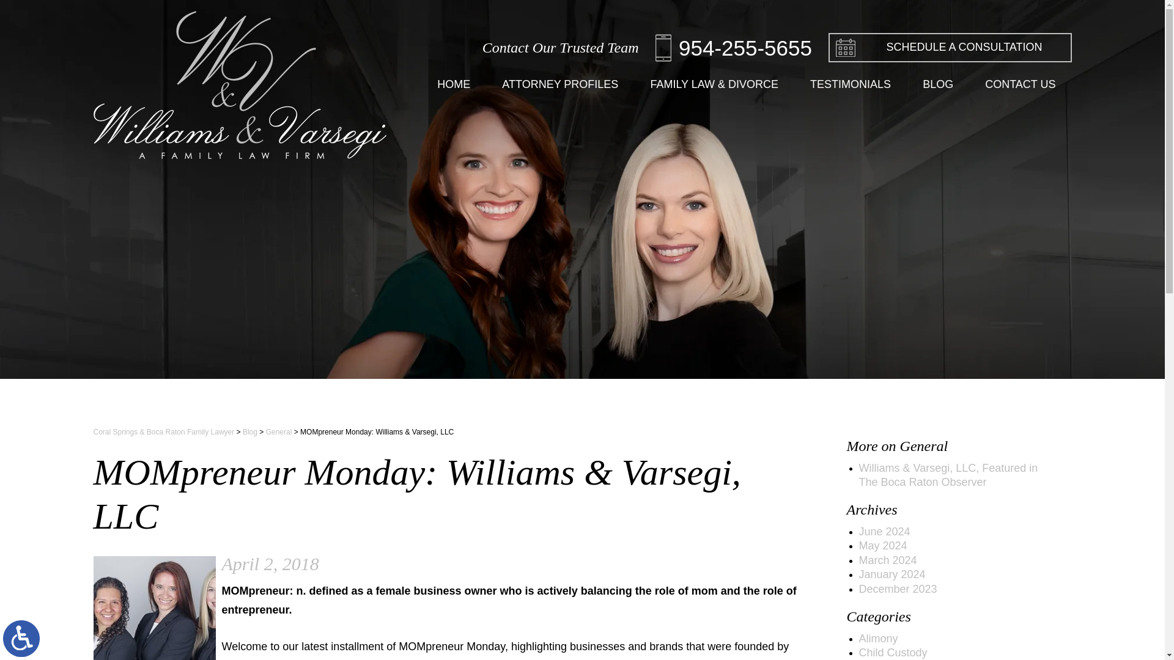  What do you see at coordinates (850, 84) in the screenshot?
I see `TESTIMONIALS` at bounding box center [850, 84].